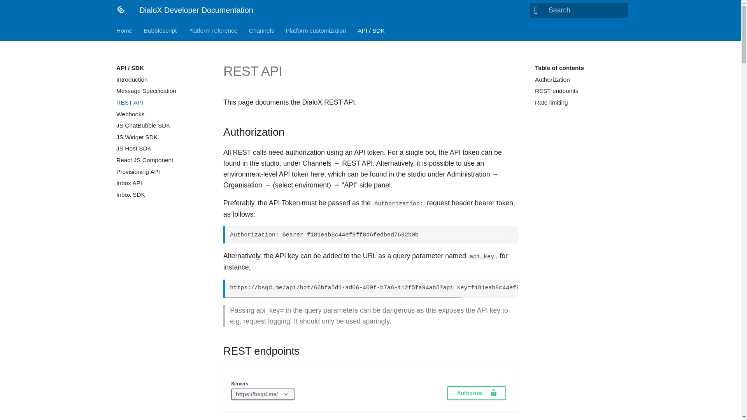 Image resolution: width=747 pixels, height=420 pixels. Describe the element at coordinates (261, 30) in the screenshot. I see `Channels` at that location.